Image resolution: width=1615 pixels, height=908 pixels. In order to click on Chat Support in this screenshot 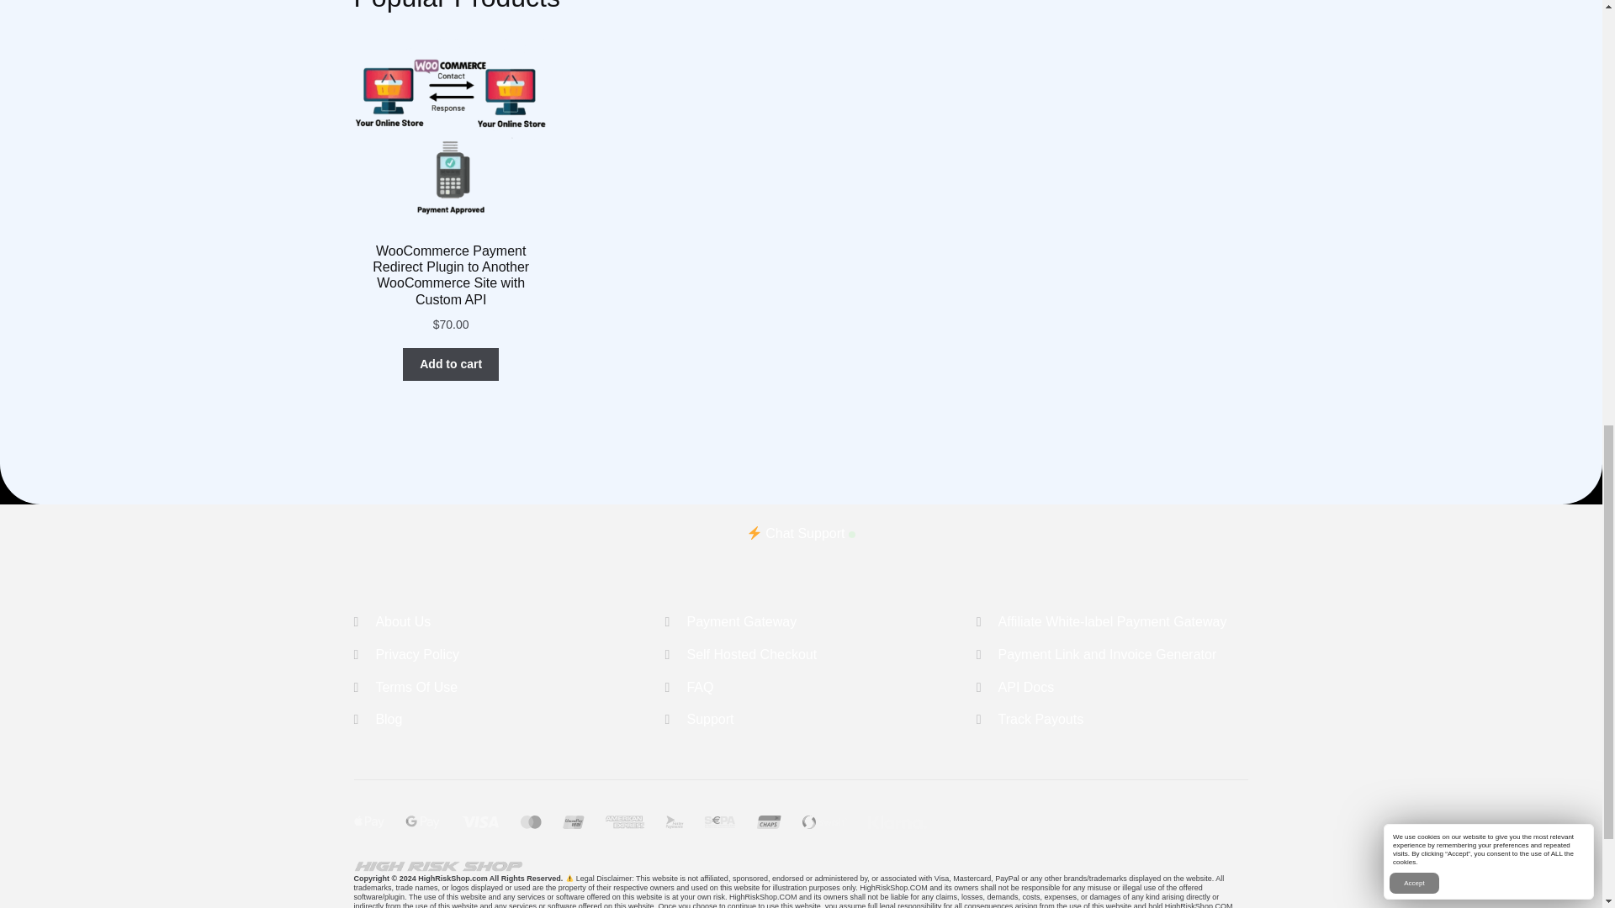, I will do `click(801, 533)`.